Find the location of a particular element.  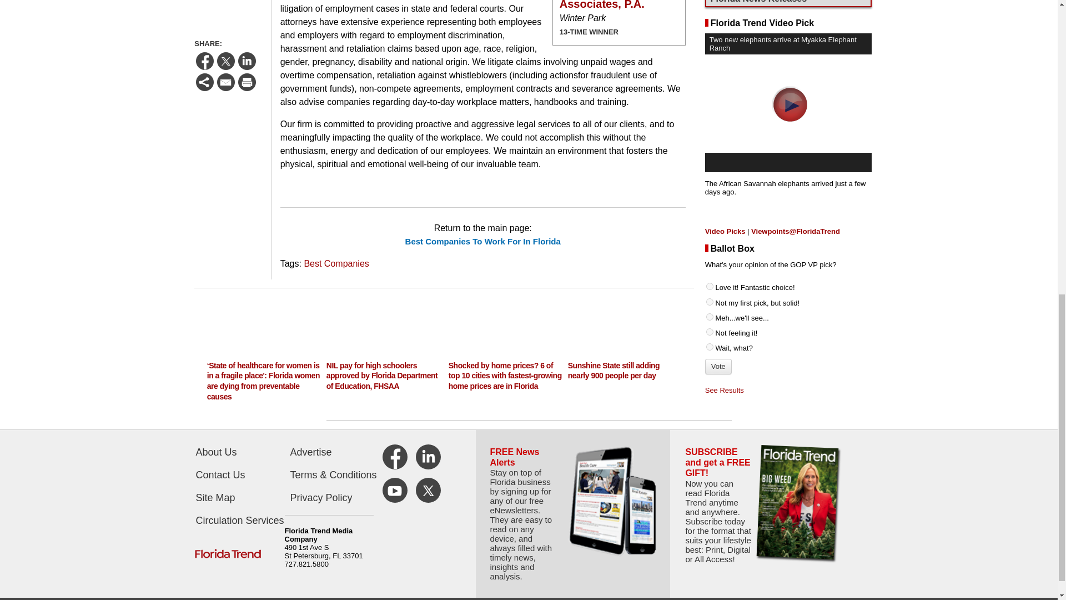

4066 is located at coordinates (710, 208).